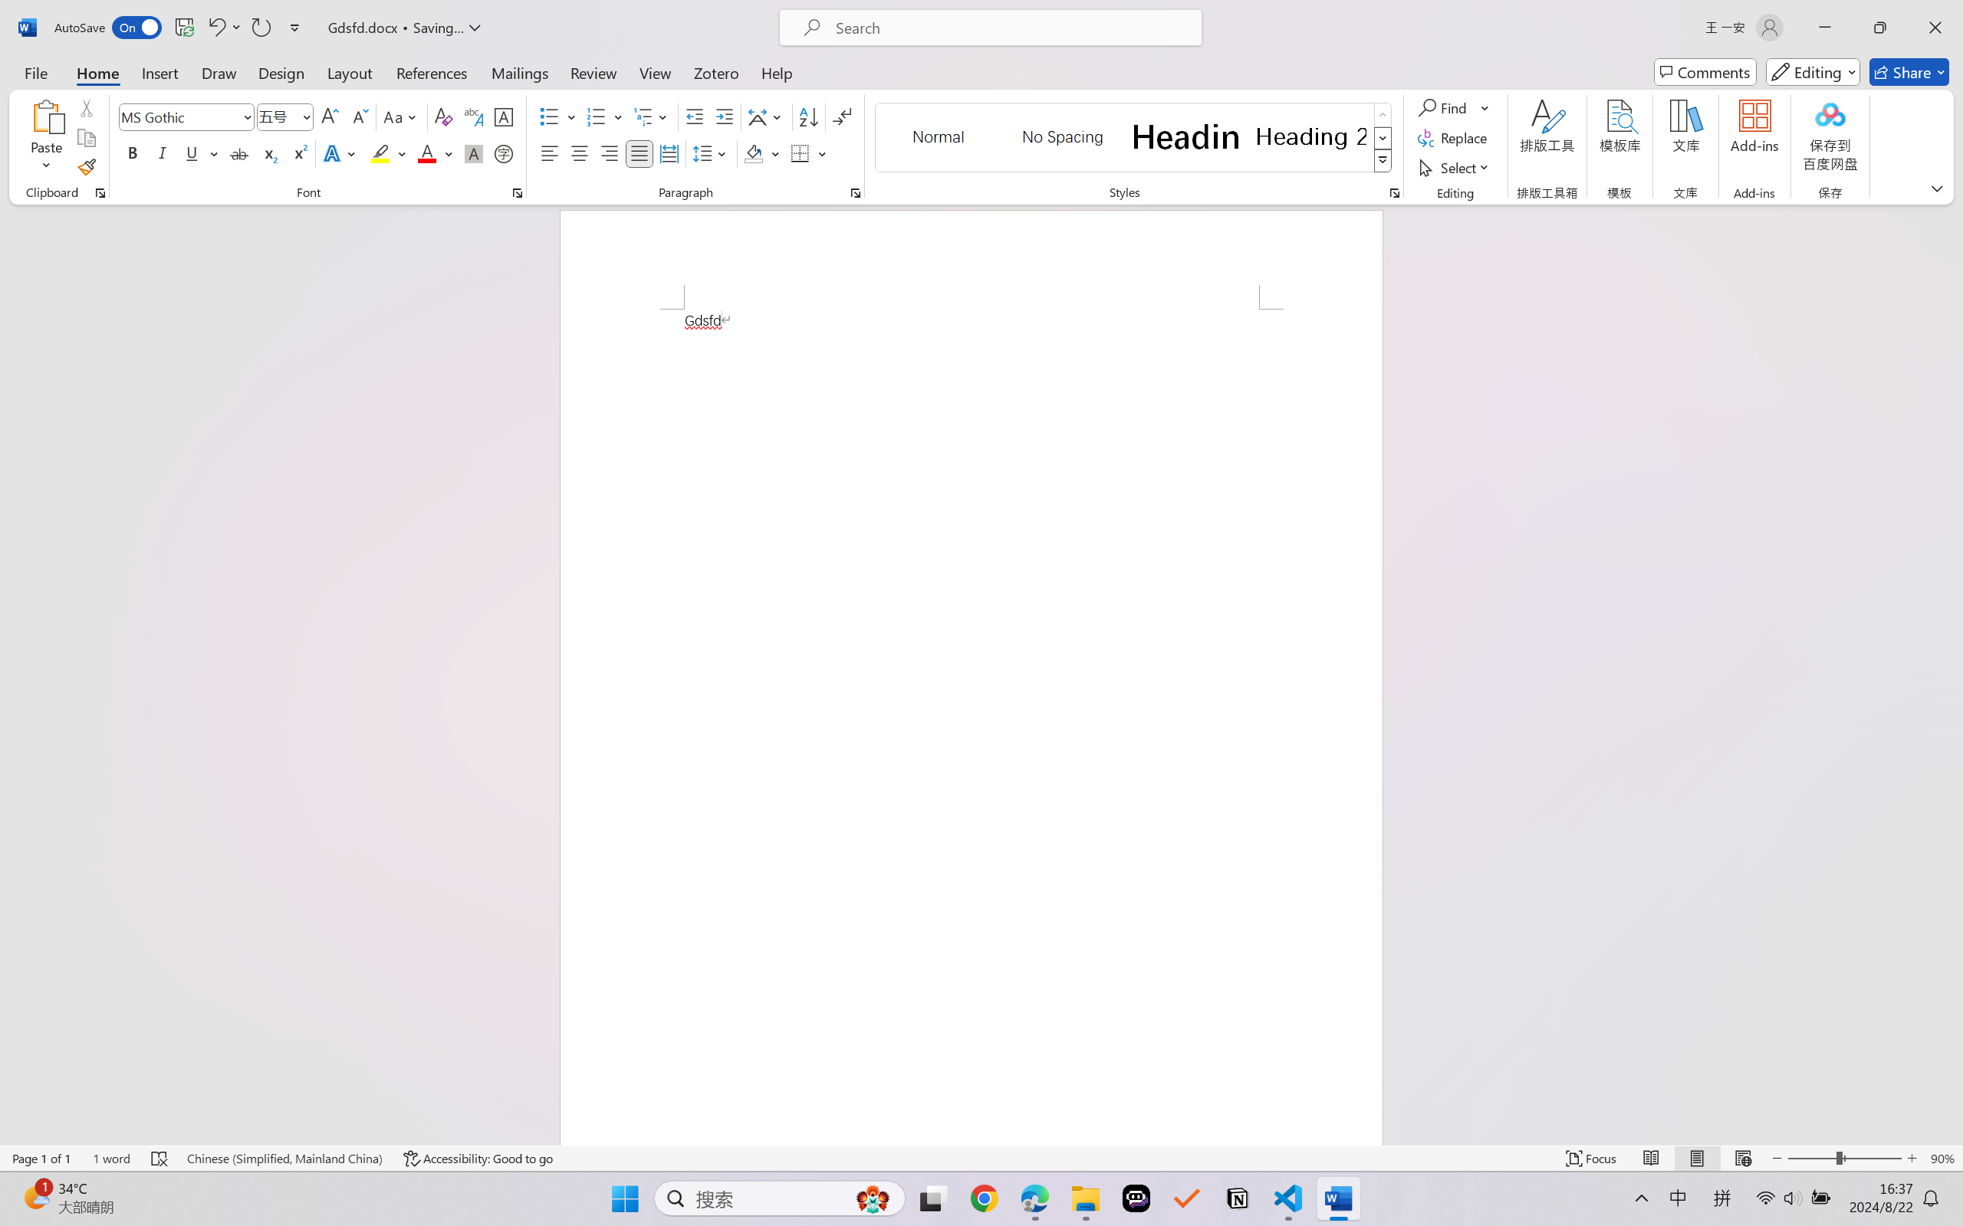 This screenshot has height=1226, width=1963. What do you see at coordinates (724, 116) in the screenshot?
I see `Increase Indent` at bounding box center [724, 116].